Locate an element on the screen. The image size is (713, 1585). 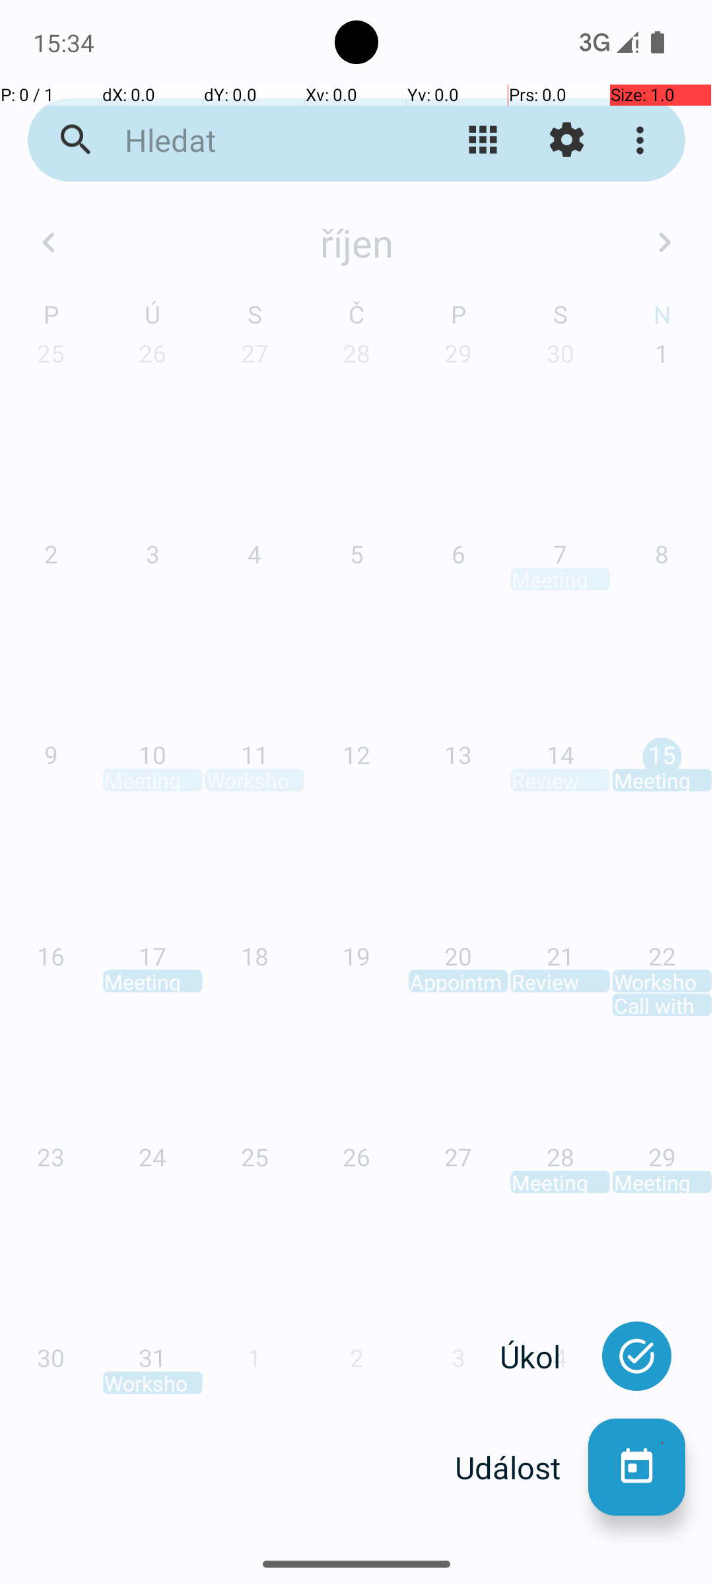
Nastavení is located at coordinates (566, 140).